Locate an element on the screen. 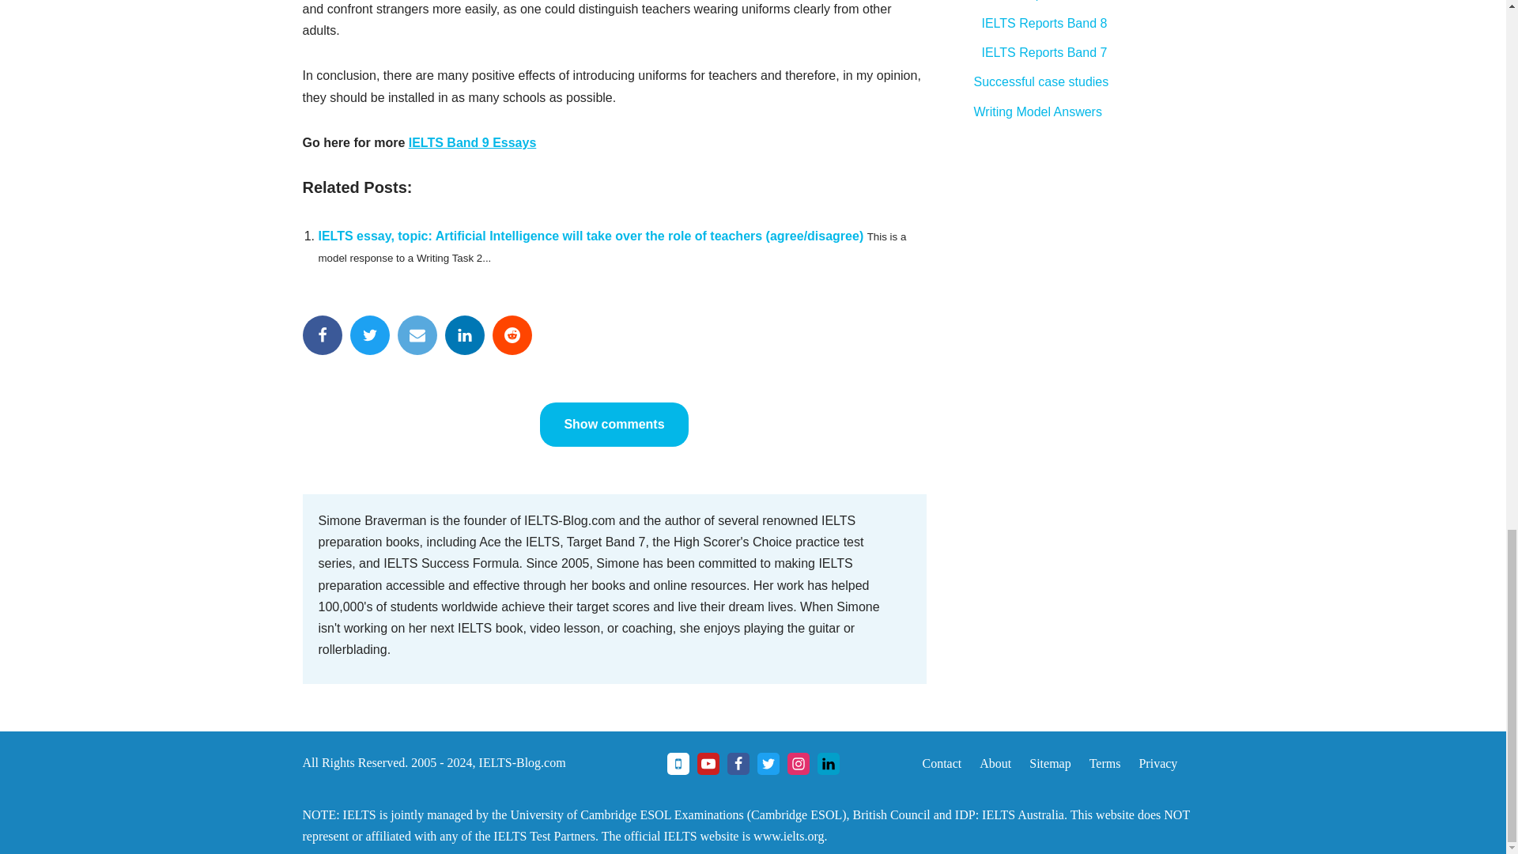 The width and height of the screenshot is (1518, 854). Facebook is located at coordinates (738, 763).